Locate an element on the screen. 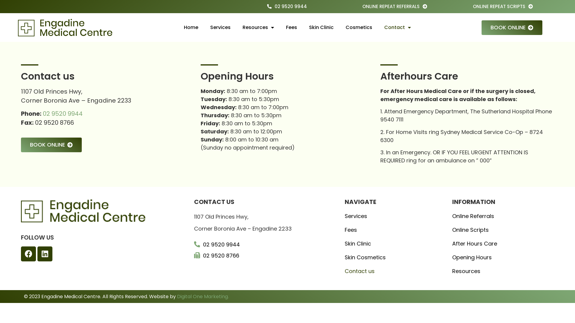 The image size is (575, 323). Online Referrals is located at coordinates (500, 216).